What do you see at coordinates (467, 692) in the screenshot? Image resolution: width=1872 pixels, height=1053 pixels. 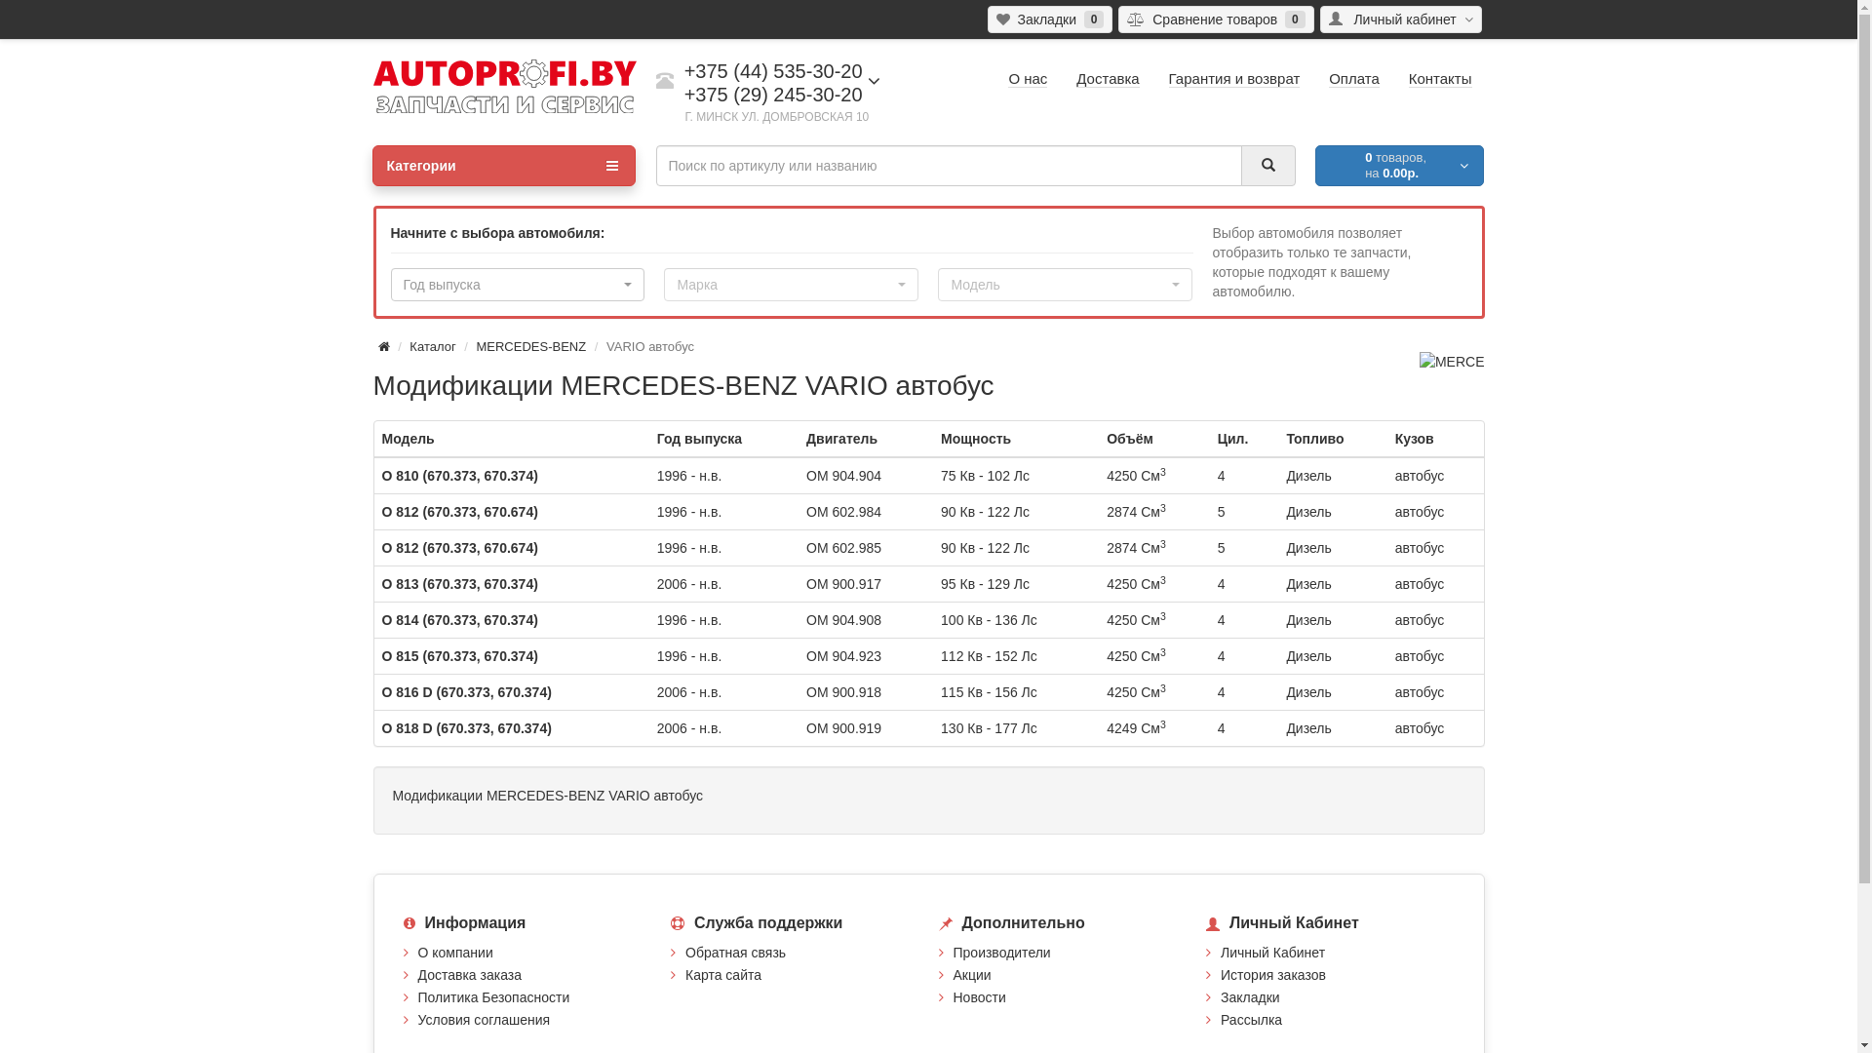 I see `O 816 D (670.373, 670.374)` at bounding box center [467, 692].